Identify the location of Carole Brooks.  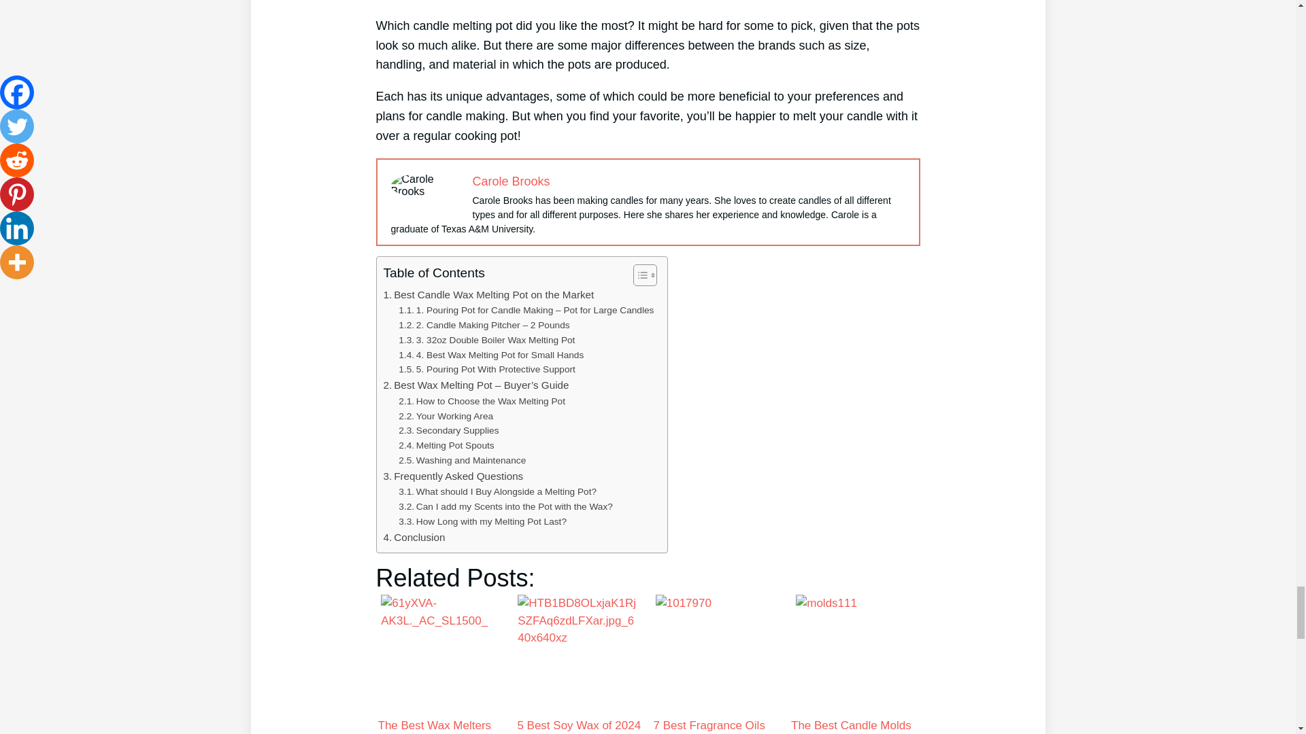
(510, 181).